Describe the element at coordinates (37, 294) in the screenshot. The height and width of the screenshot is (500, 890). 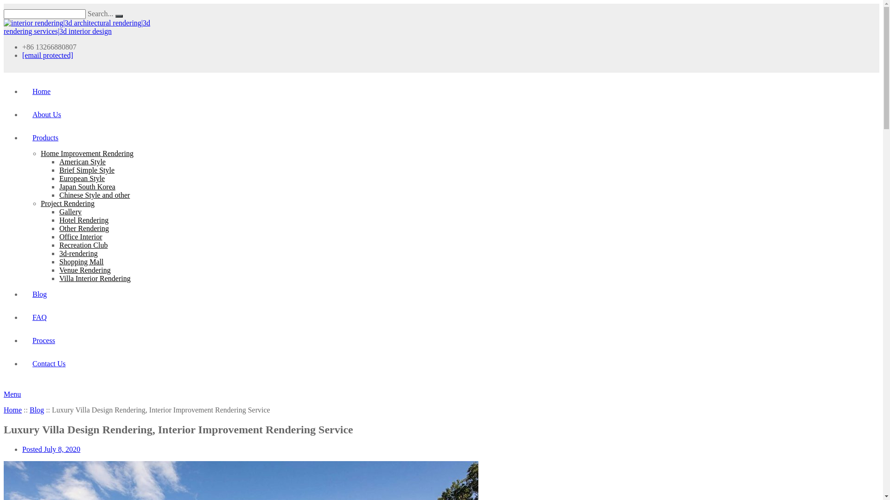
I see `Blog` at that location.